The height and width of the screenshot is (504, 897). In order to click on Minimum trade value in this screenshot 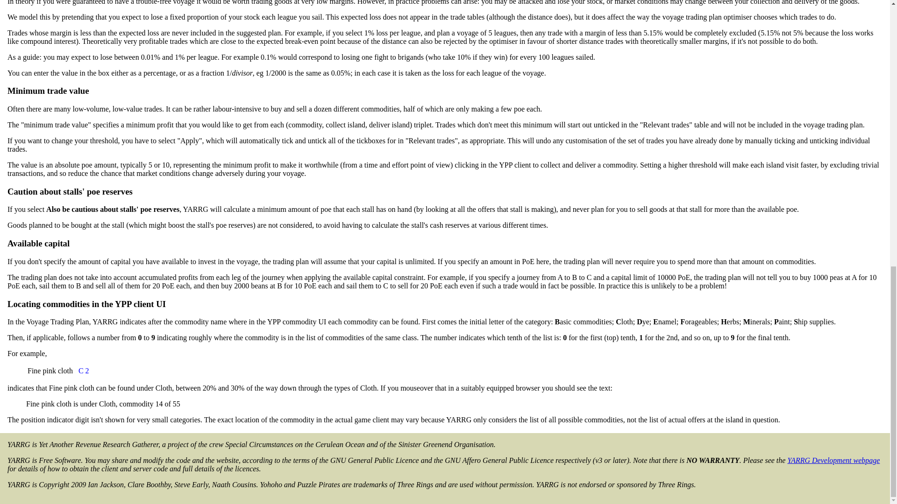, I will do `click(48, 91)`.